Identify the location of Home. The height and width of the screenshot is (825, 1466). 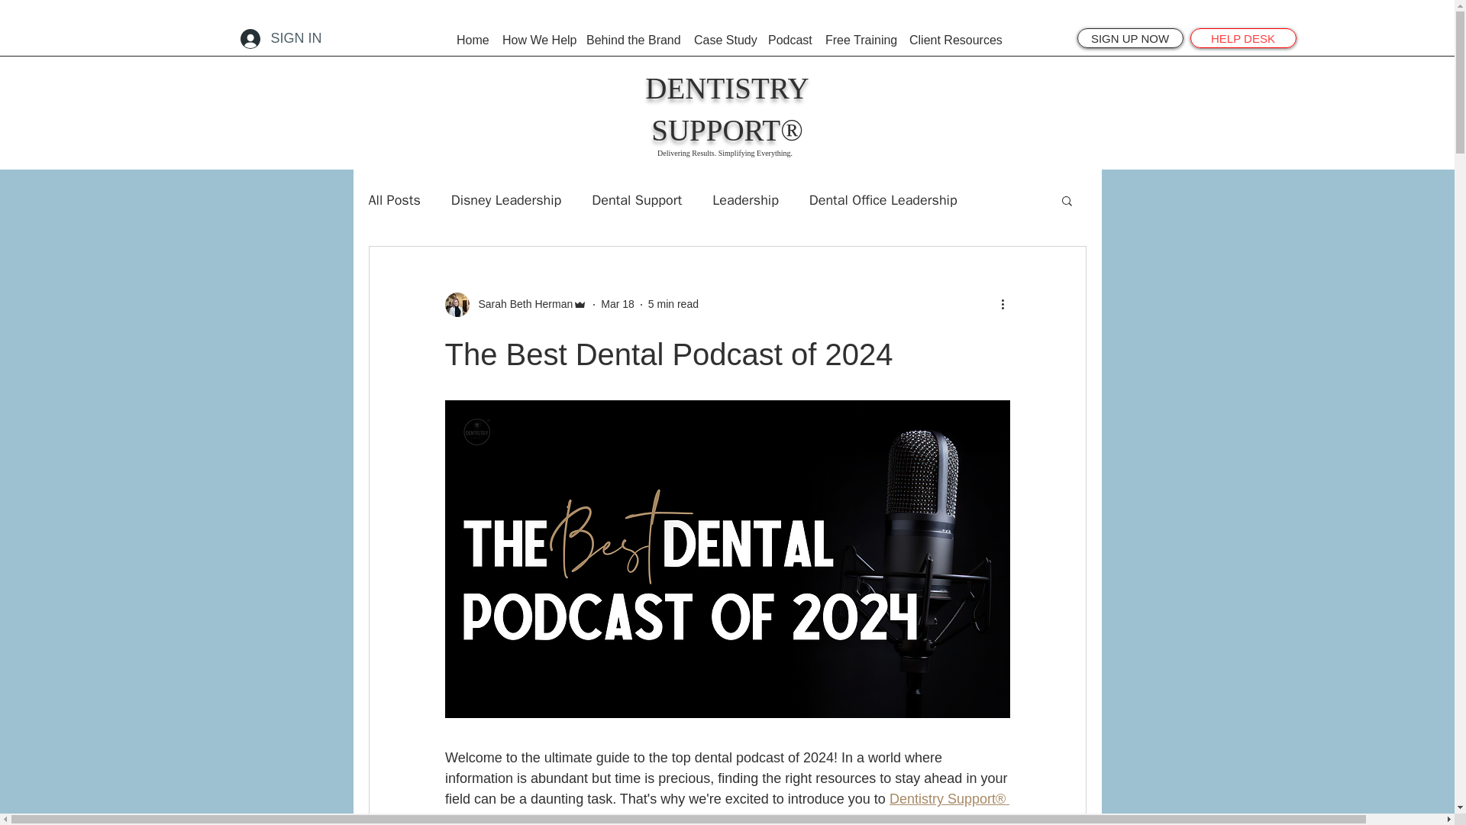
(472, 40).